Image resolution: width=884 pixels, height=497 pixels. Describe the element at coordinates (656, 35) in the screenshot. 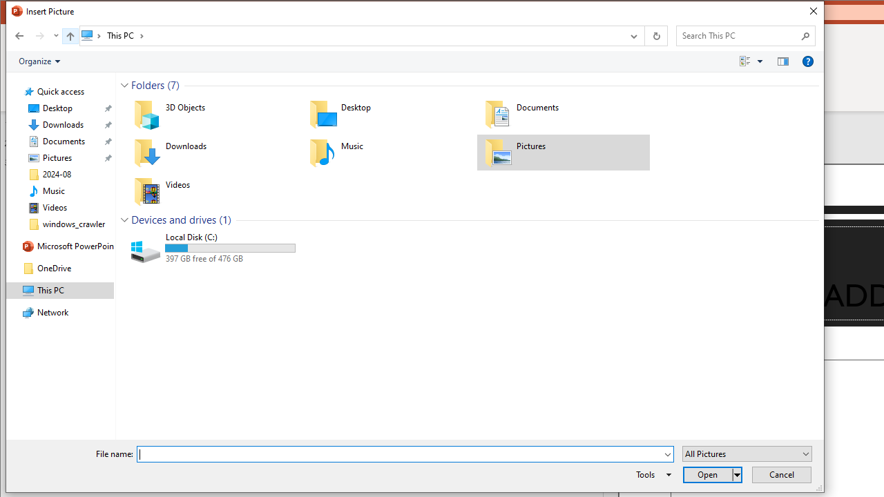

I see `Refresh "This PC" (F5)` at that location.